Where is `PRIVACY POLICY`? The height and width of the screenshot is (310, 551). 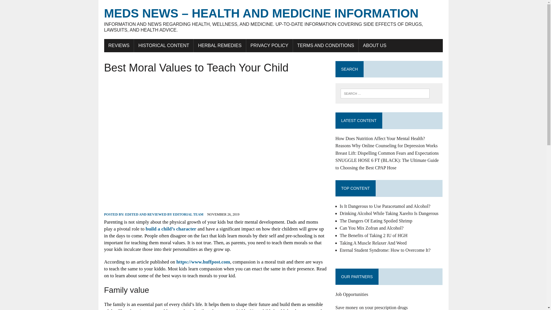
PRIVACY POLICY is located at coordinates (269, 46).